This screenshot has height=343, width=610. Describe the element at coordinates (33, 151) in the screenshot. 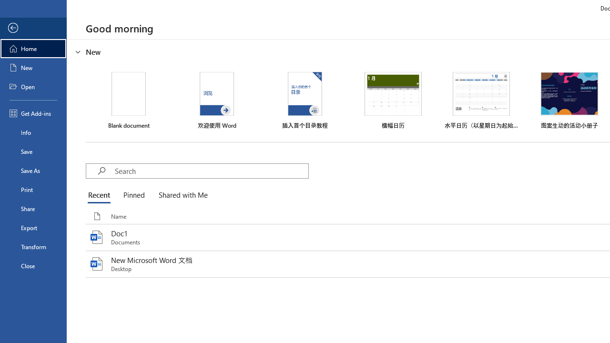

I see `Save` at that location.